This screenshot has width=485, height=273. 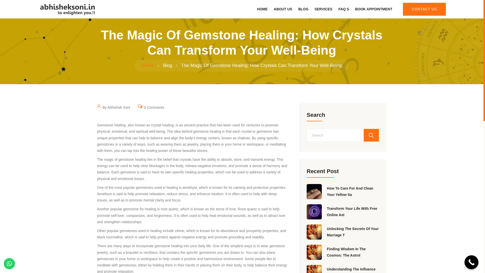 What do you see at coordinates (323, 9) in the screenshot?
I see `SERVICES` at bounding box center [323, 9].